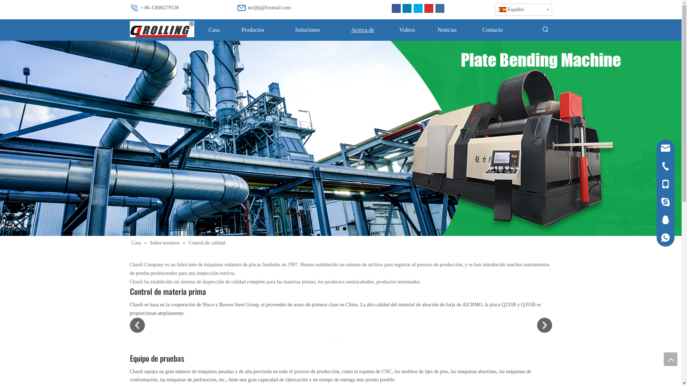  Describe the element at coordinates (492, 30) in the screenshot. I see `Contacto` at that location.